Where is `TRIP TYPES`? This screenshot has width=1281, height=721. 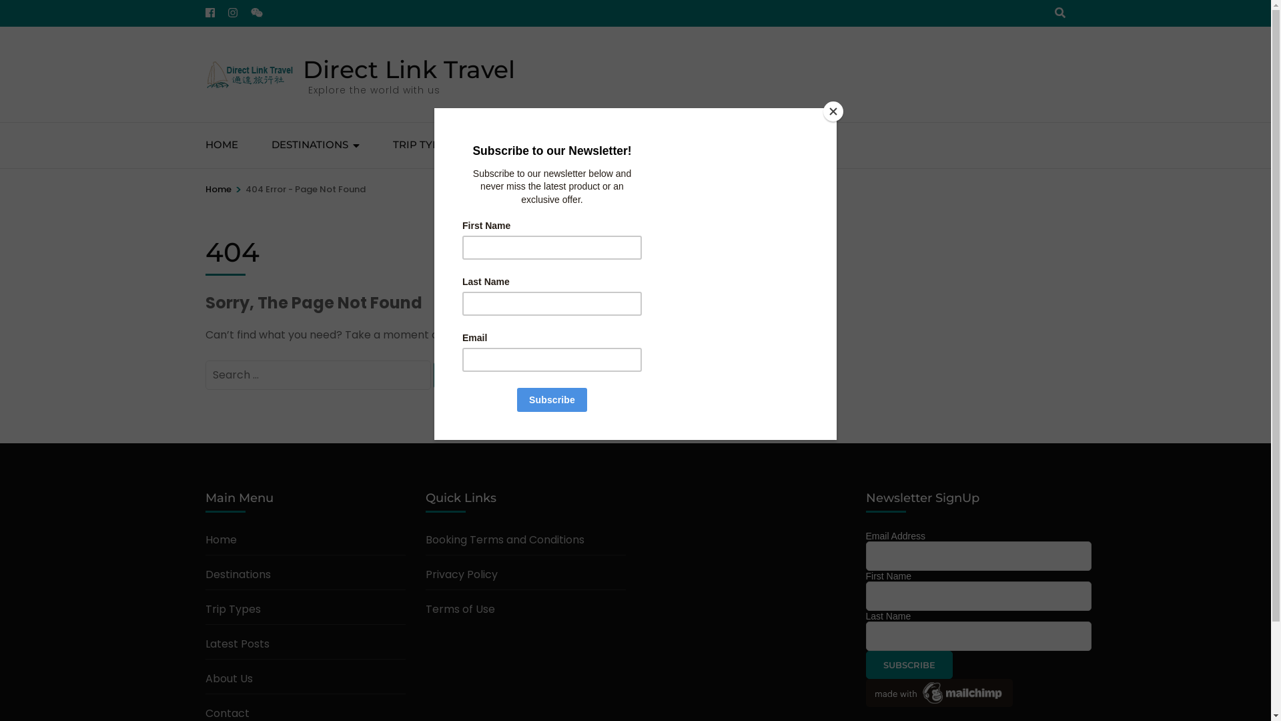
TRIP TYPES is located at coordinates (422, 146).